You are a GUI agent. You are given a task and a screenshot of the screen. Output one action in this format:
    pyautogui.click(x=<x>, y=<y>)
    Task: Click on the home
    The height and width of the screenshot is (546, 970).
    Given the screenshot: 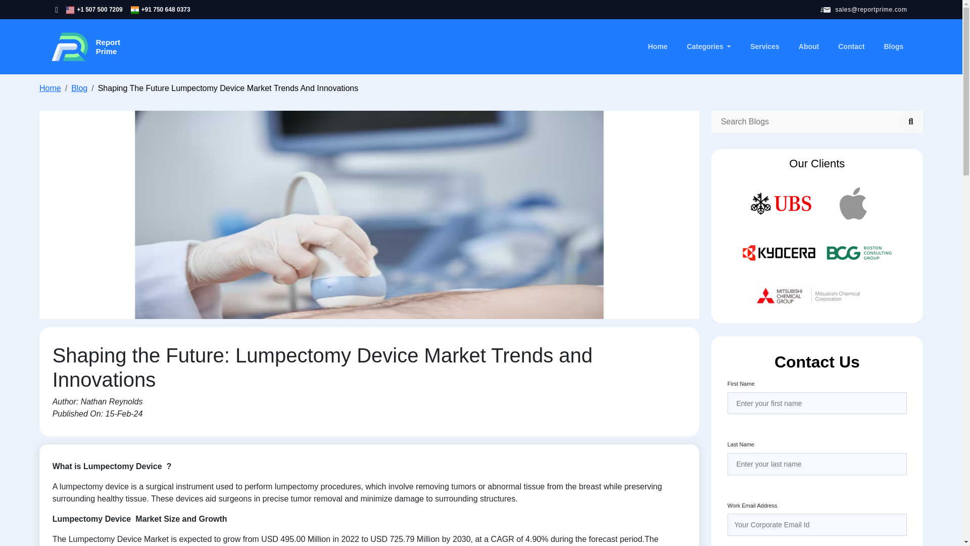 What is the action you would take?
    pyautogui.click(x=50, y=88)
    